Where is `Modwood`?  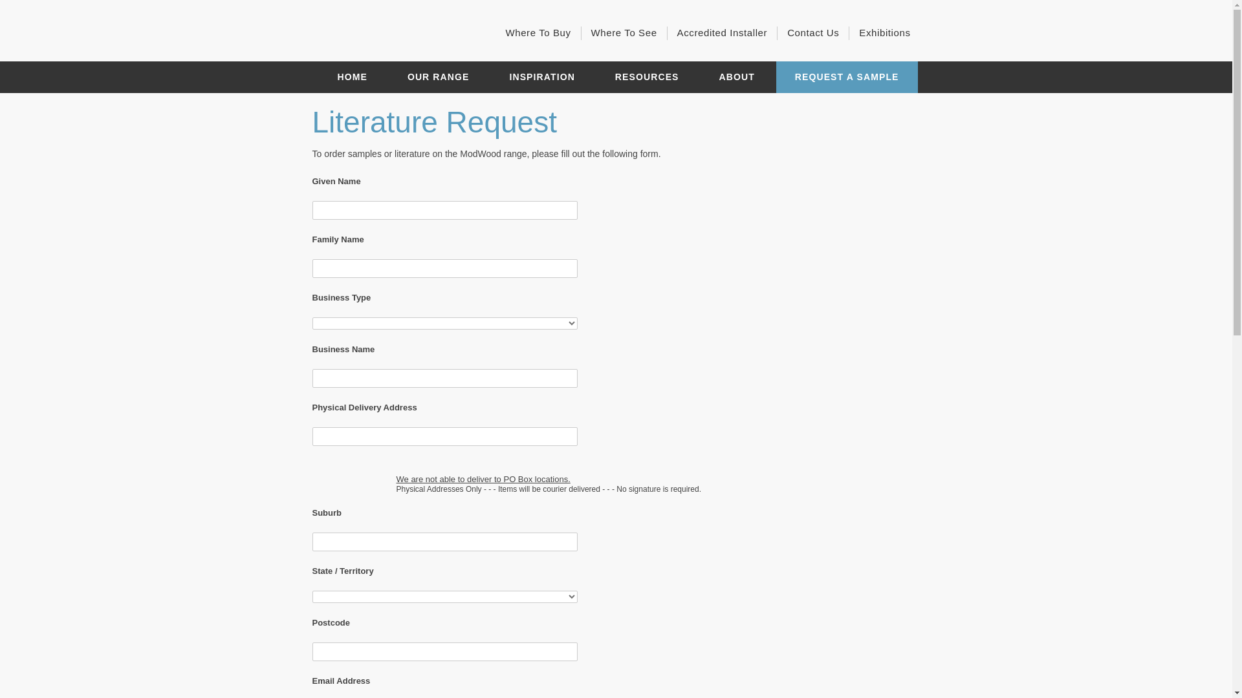
Modwood is located at coordinates (393, 33).